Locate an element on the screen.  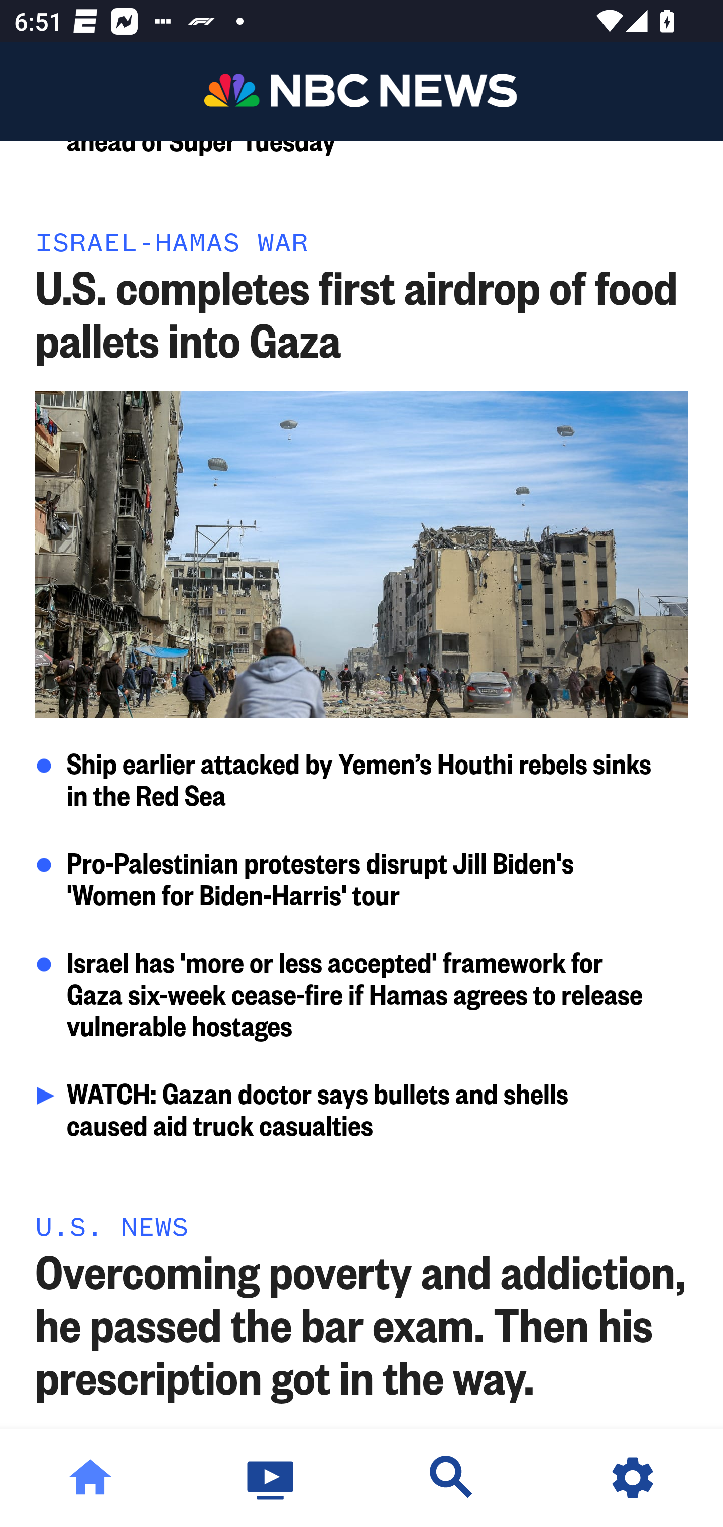
Watch is located at coordinates (271, 1478).